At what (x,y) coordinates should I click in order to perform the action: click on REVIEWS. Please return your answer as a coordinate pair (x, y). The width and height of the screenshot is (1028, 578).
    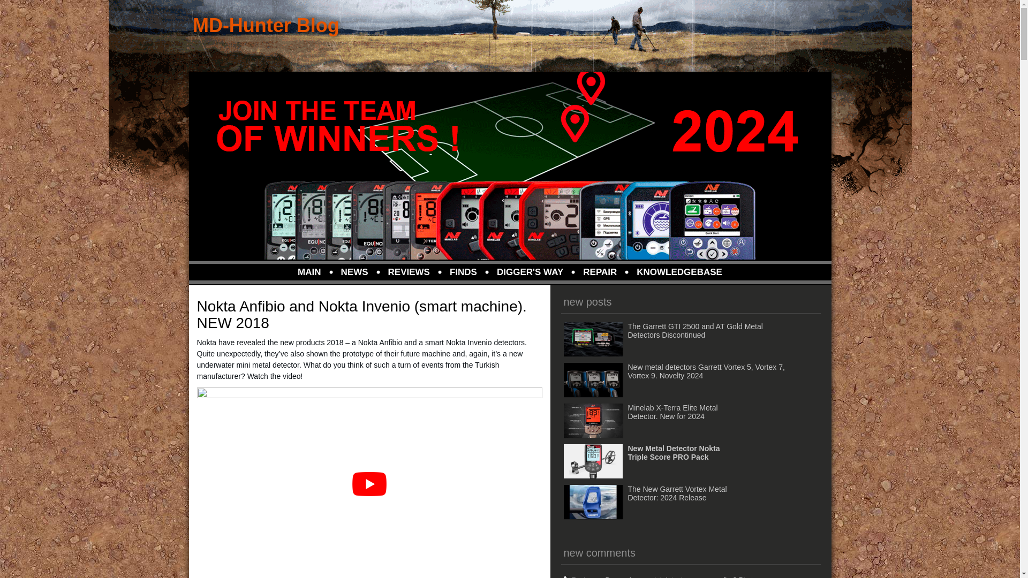
    Looking at the image, I should click on (409, 272).